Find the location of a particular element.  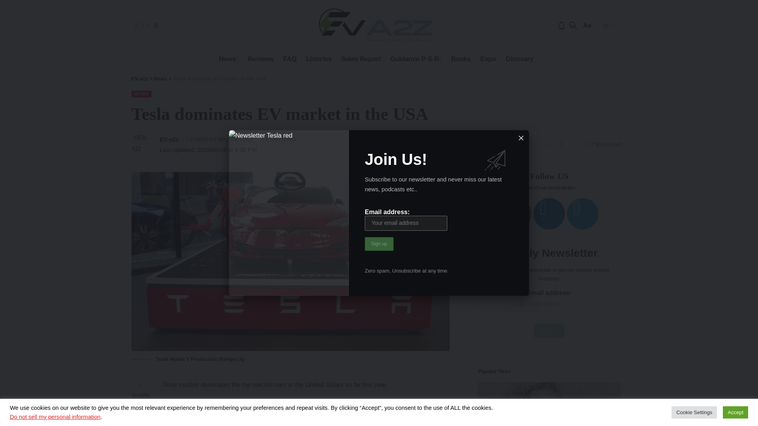

Go to EV-a2z. is located at coordinates (139, 79).